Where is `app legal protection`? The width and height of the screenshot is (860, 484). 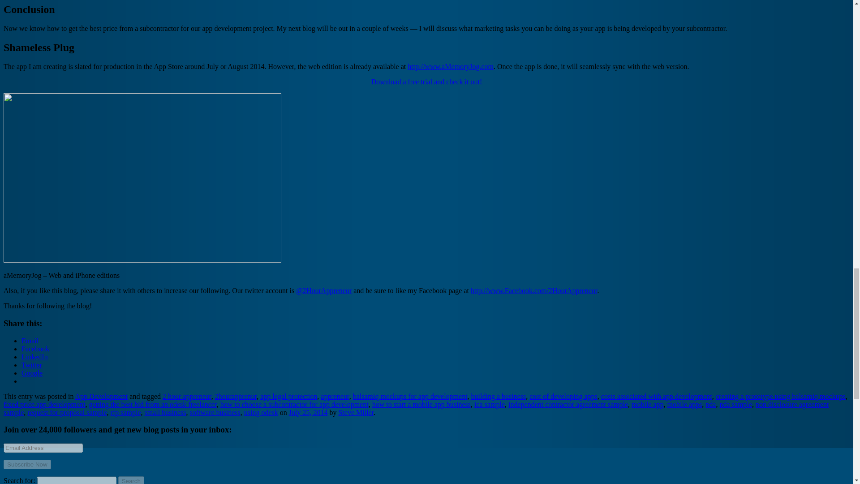 app legal protection is located at coordinates (288, 396).